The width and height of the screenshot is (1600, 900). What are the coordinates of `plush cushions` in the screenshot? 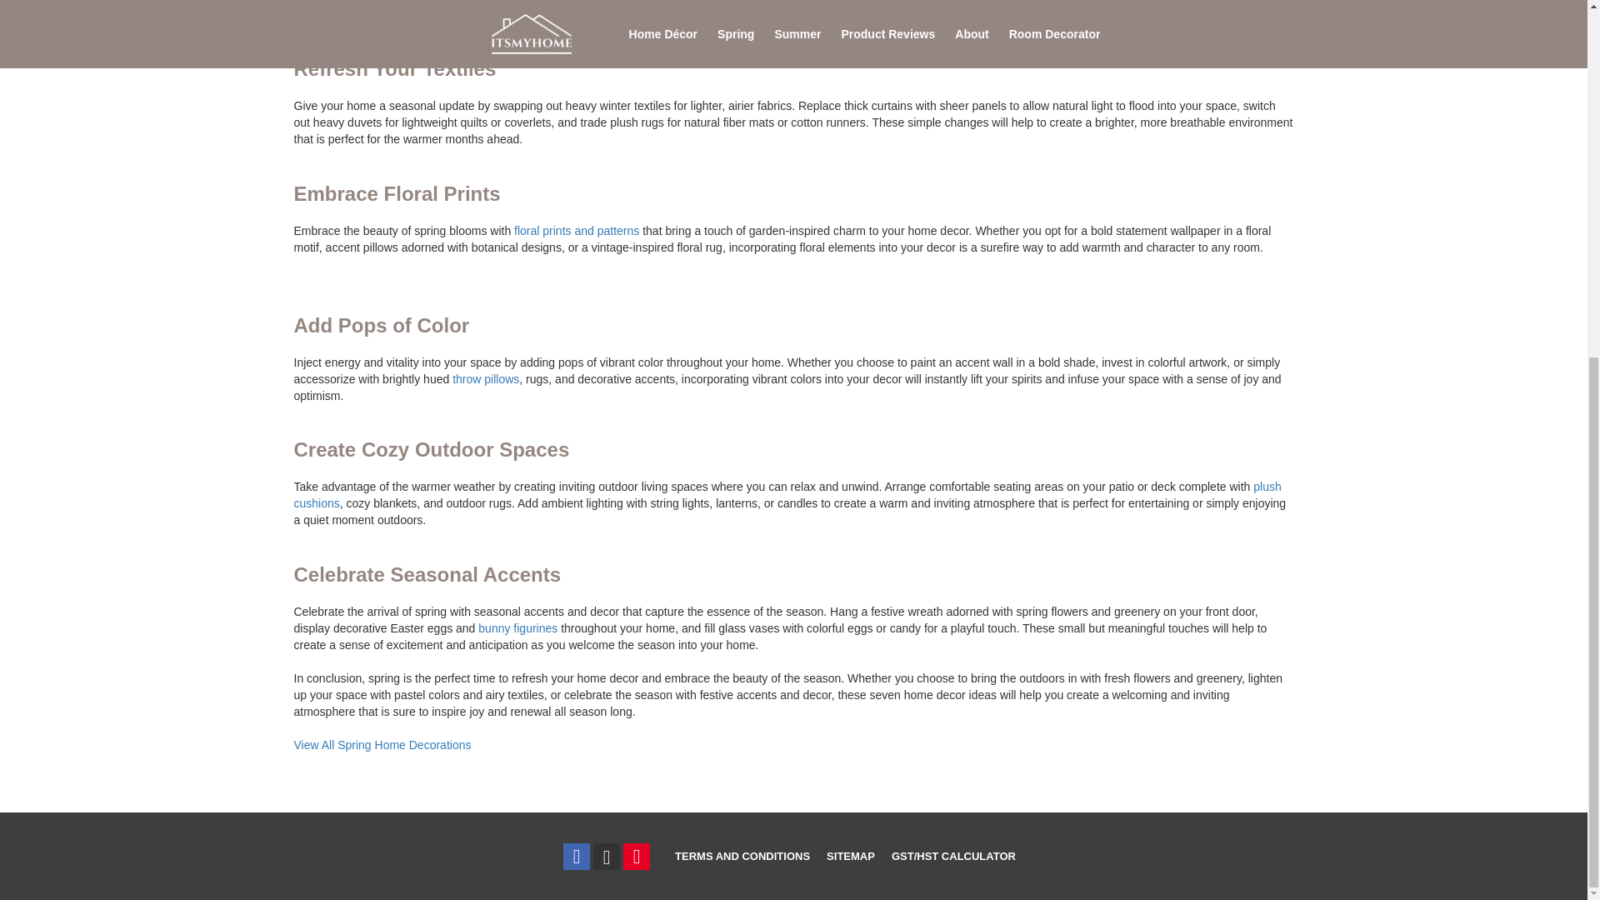 It's located at (787, 495).